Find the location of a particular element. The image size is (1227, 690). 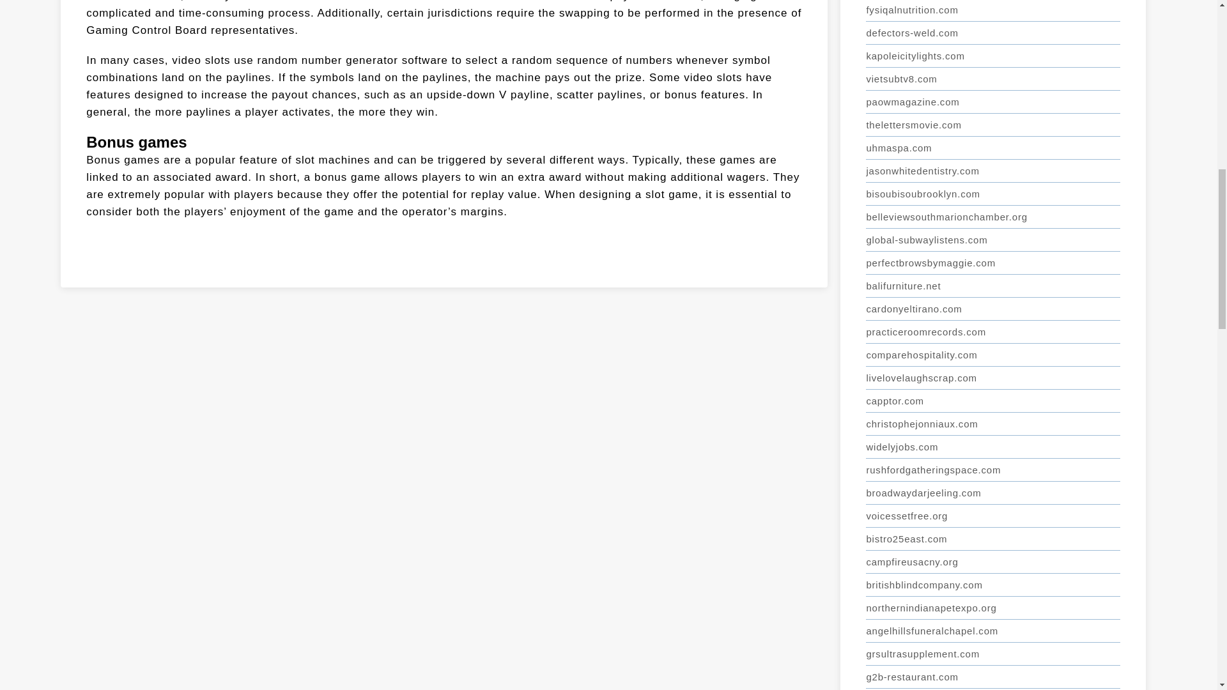

bisoubisoubrooklyn.com is located at coordinates (992, 194).